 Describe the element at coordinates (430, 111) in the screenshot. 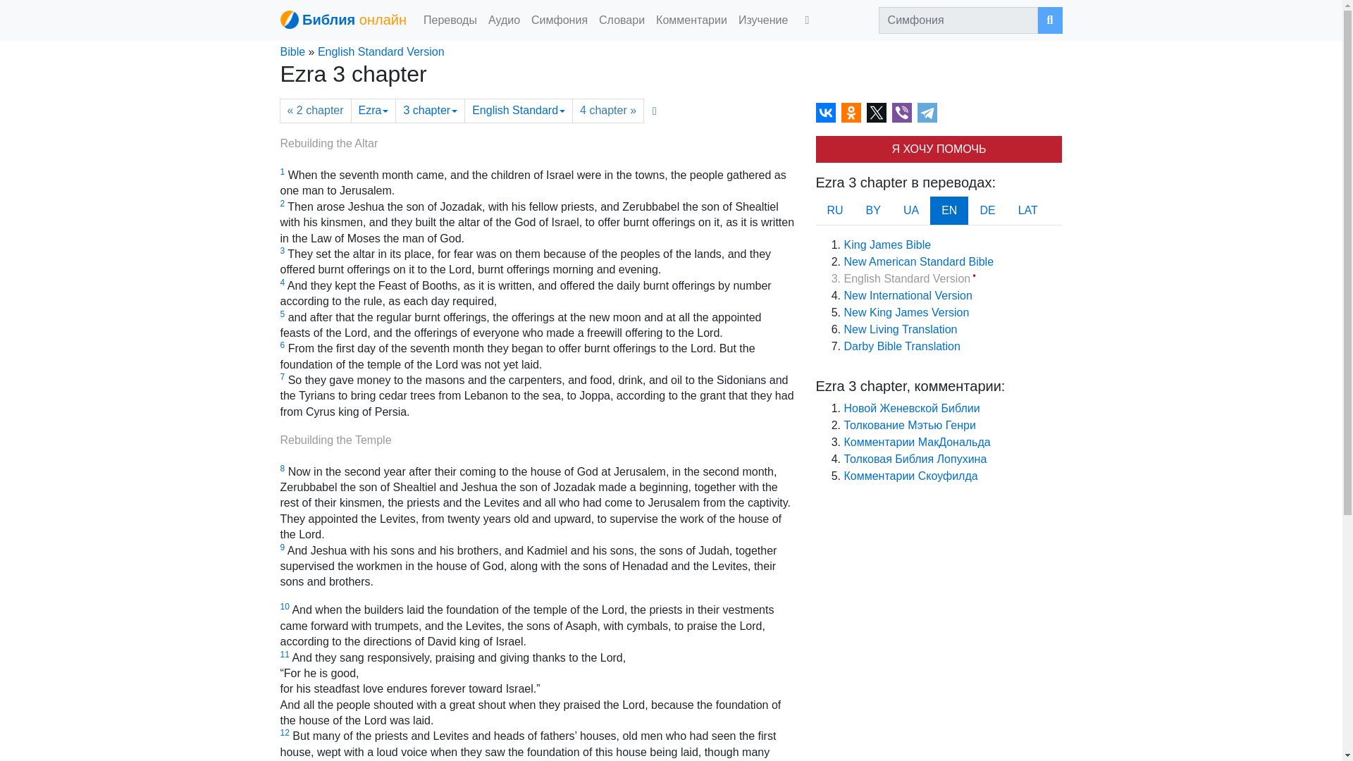

I see `3 chapter` at that location.